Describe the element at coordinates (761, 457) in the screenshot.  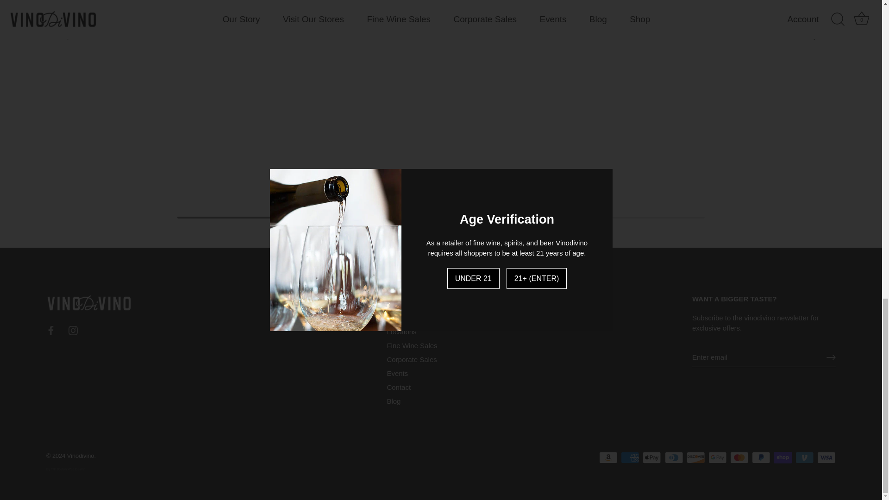
I see `PayPal` at that location.